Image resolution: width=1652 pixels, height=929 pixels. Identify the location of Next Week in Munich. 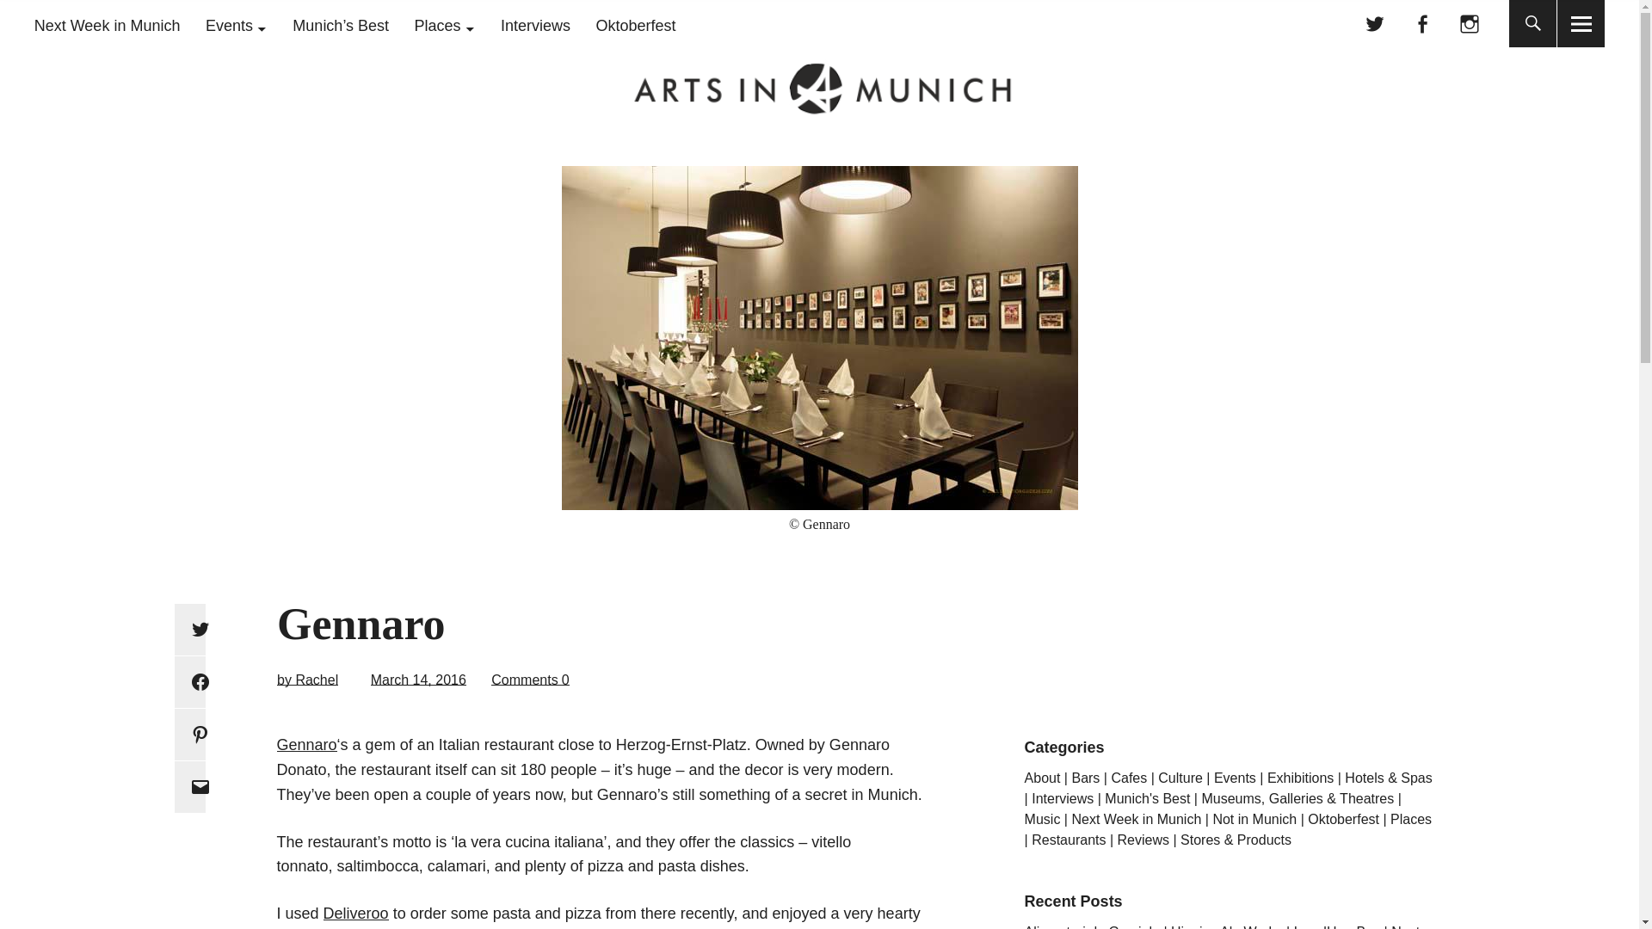
(107, 26).